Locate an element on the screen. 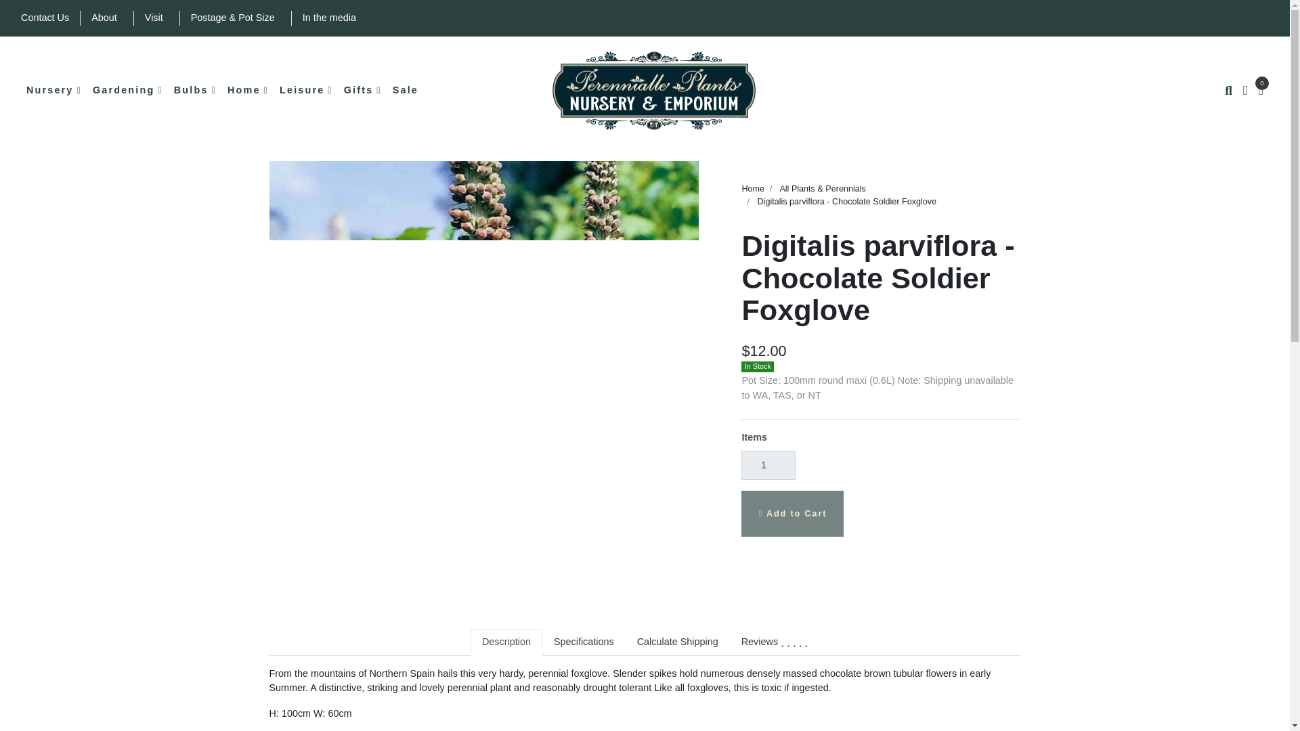  About is located at coordinates (104, 18).